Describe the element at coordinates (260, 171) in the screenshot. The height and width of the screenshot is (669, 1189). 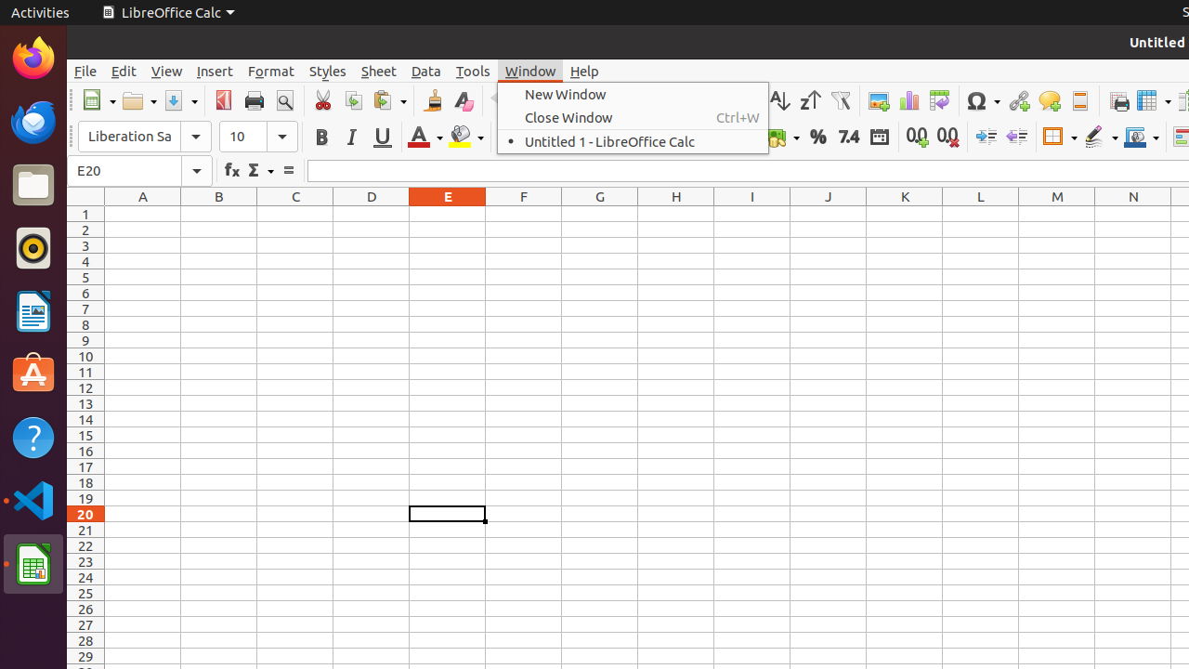
I see `Select Function` at that location.